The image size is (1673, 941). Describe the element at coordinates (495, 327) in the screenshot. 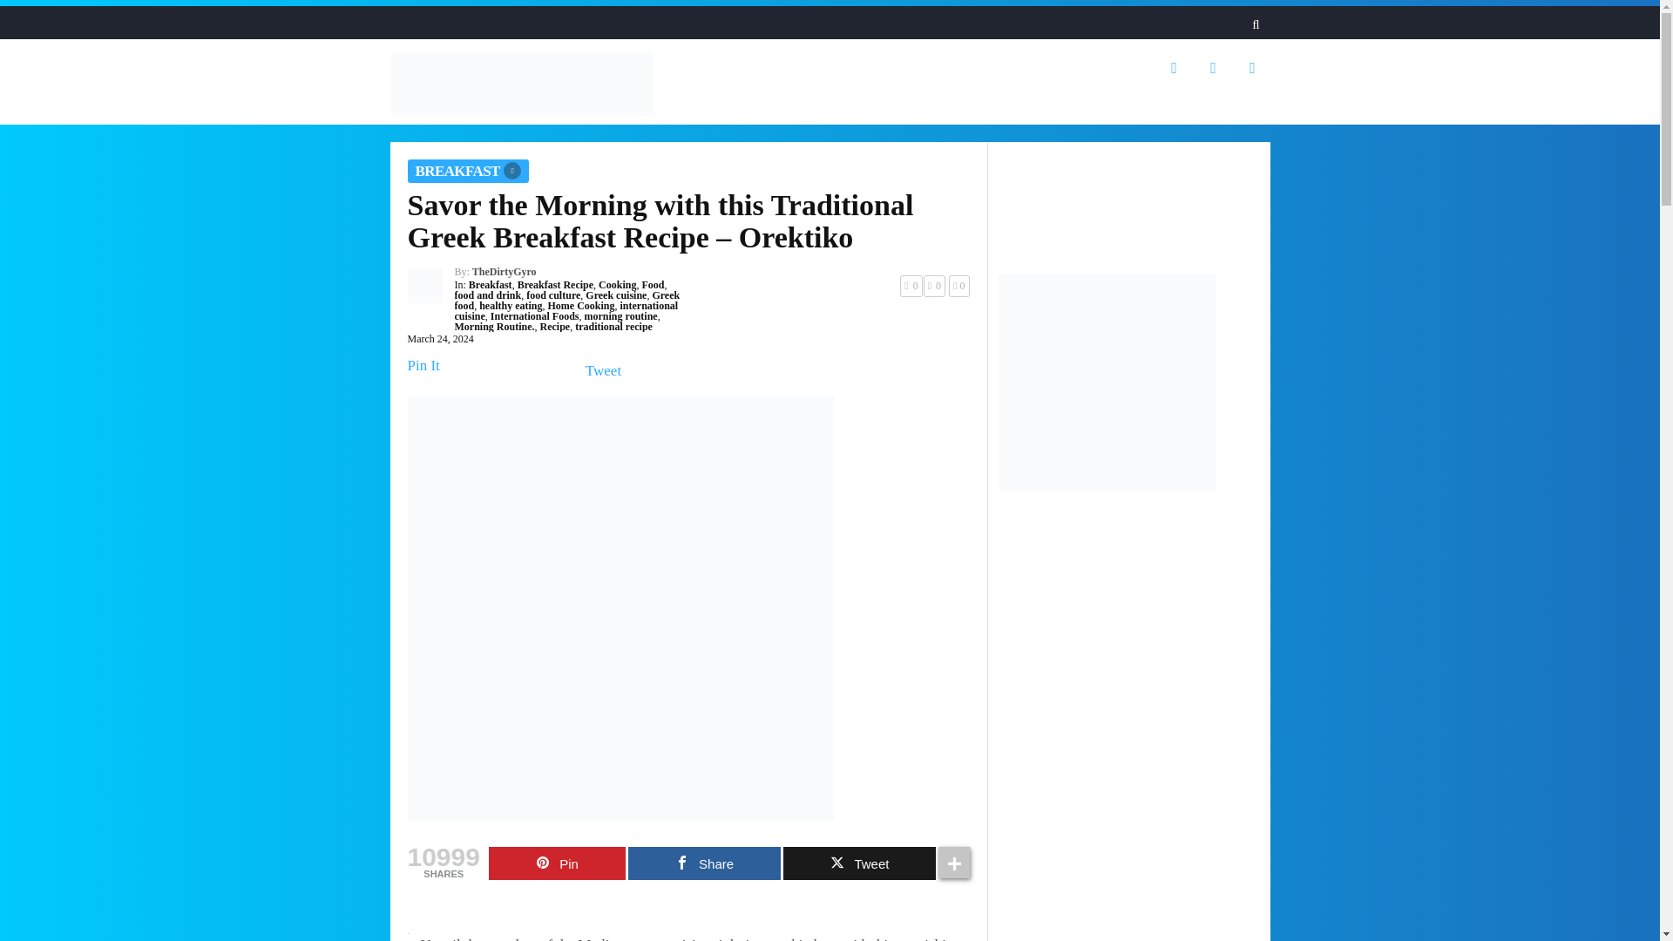

I see `View all posts in Morning Routine.` at that location.